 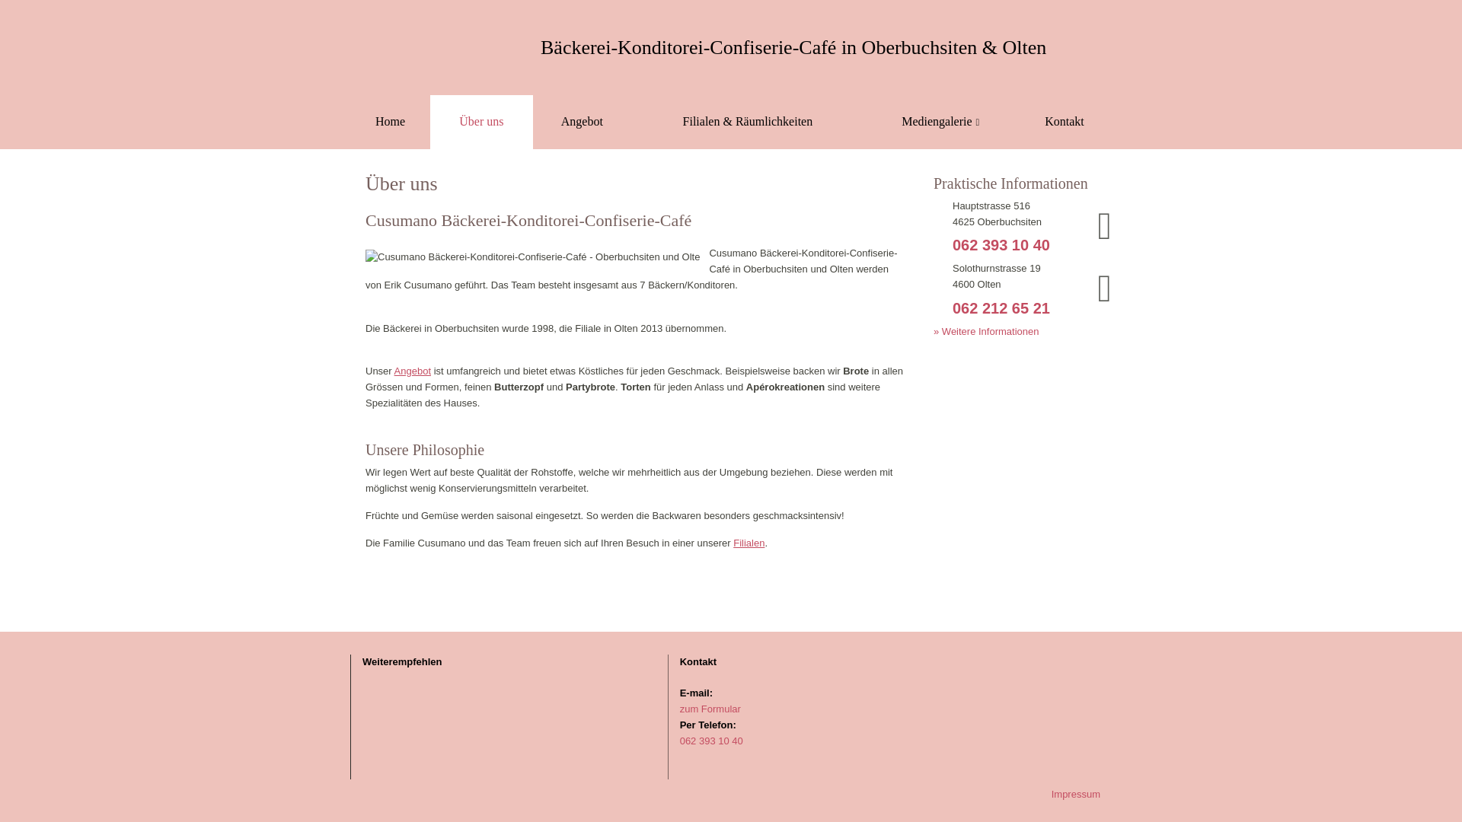 What do you see at coordinates (1006, 245) in the screenshot?
I see `062 393 10 40` at bounding box center [1006, 245].